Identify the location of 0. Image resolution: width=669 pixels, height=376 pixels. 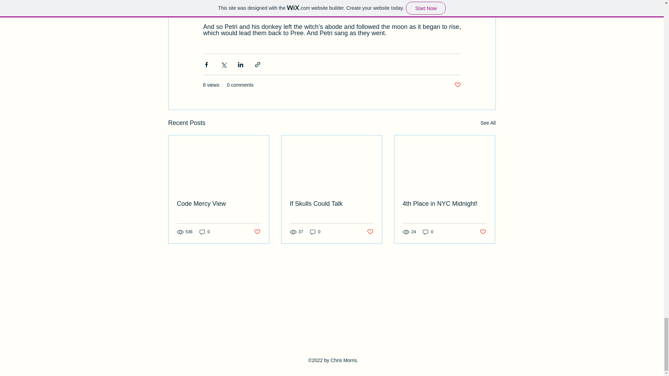
(428, 232).